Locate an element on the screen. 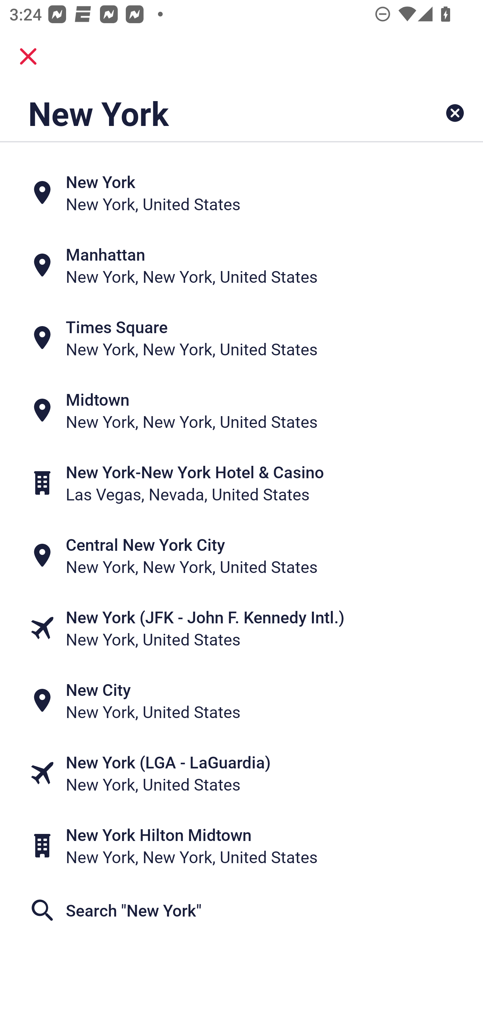 This screenshot has width=483, height=1021. Clear is located at coordinates (455, 113).